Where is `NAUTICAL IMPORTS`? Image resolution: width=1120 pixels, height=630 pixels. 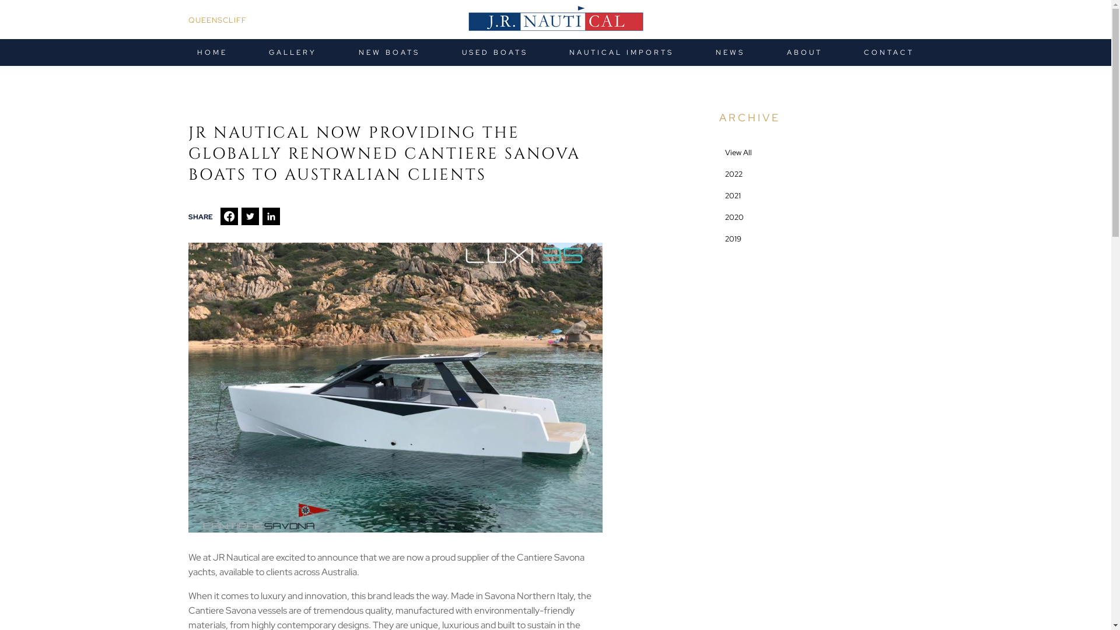 NAUTICAL IMPORTS is located at coordinates (622, 52).